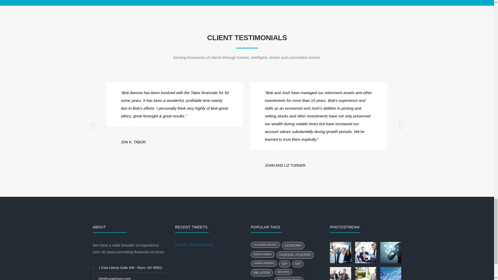 The height and width of the screenshot is (280, 498). What do you see at coordinates (293, 246) in the screenshot?
I see `ECONOMY` at bounding box center [293, 246].